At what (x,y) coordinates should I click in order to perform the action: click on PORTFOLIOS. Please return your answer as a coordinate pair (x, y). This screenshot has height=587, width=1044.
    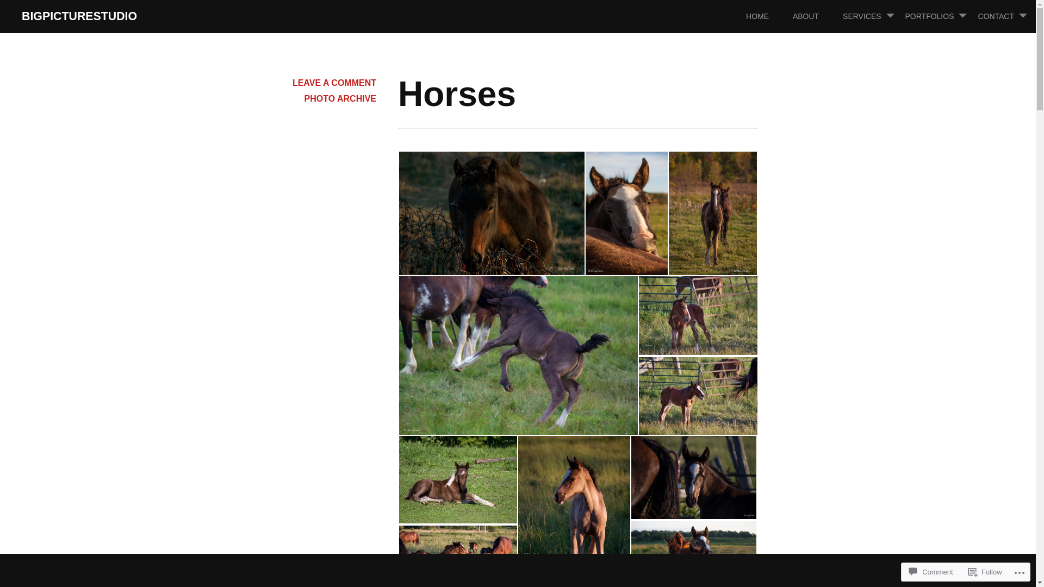
    Looking at the image, I should click on (940, 16).